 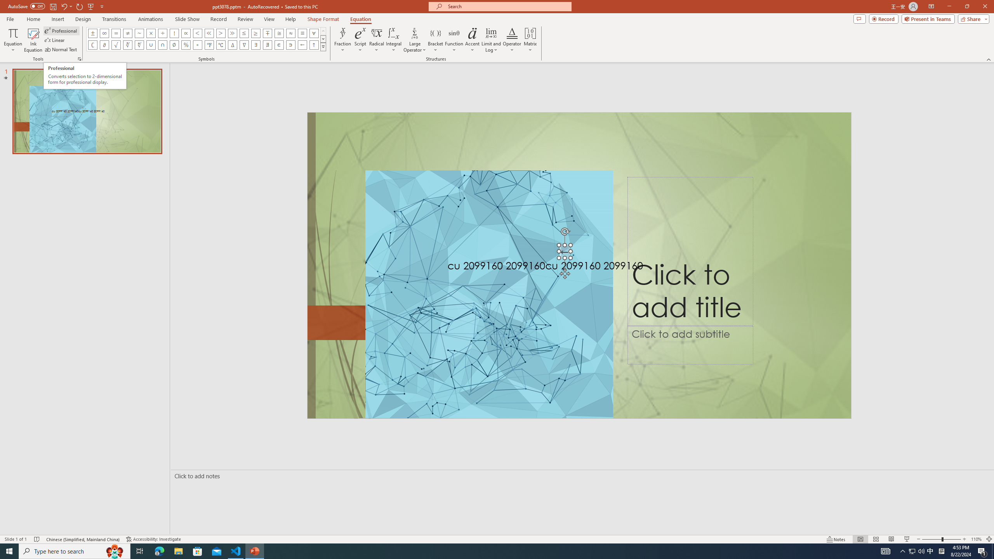 What do you see at coordinates (245, 33) in the screenshot?
I see `Equation Symbol Less Than or Equal To` at bounding box center [245, 33].